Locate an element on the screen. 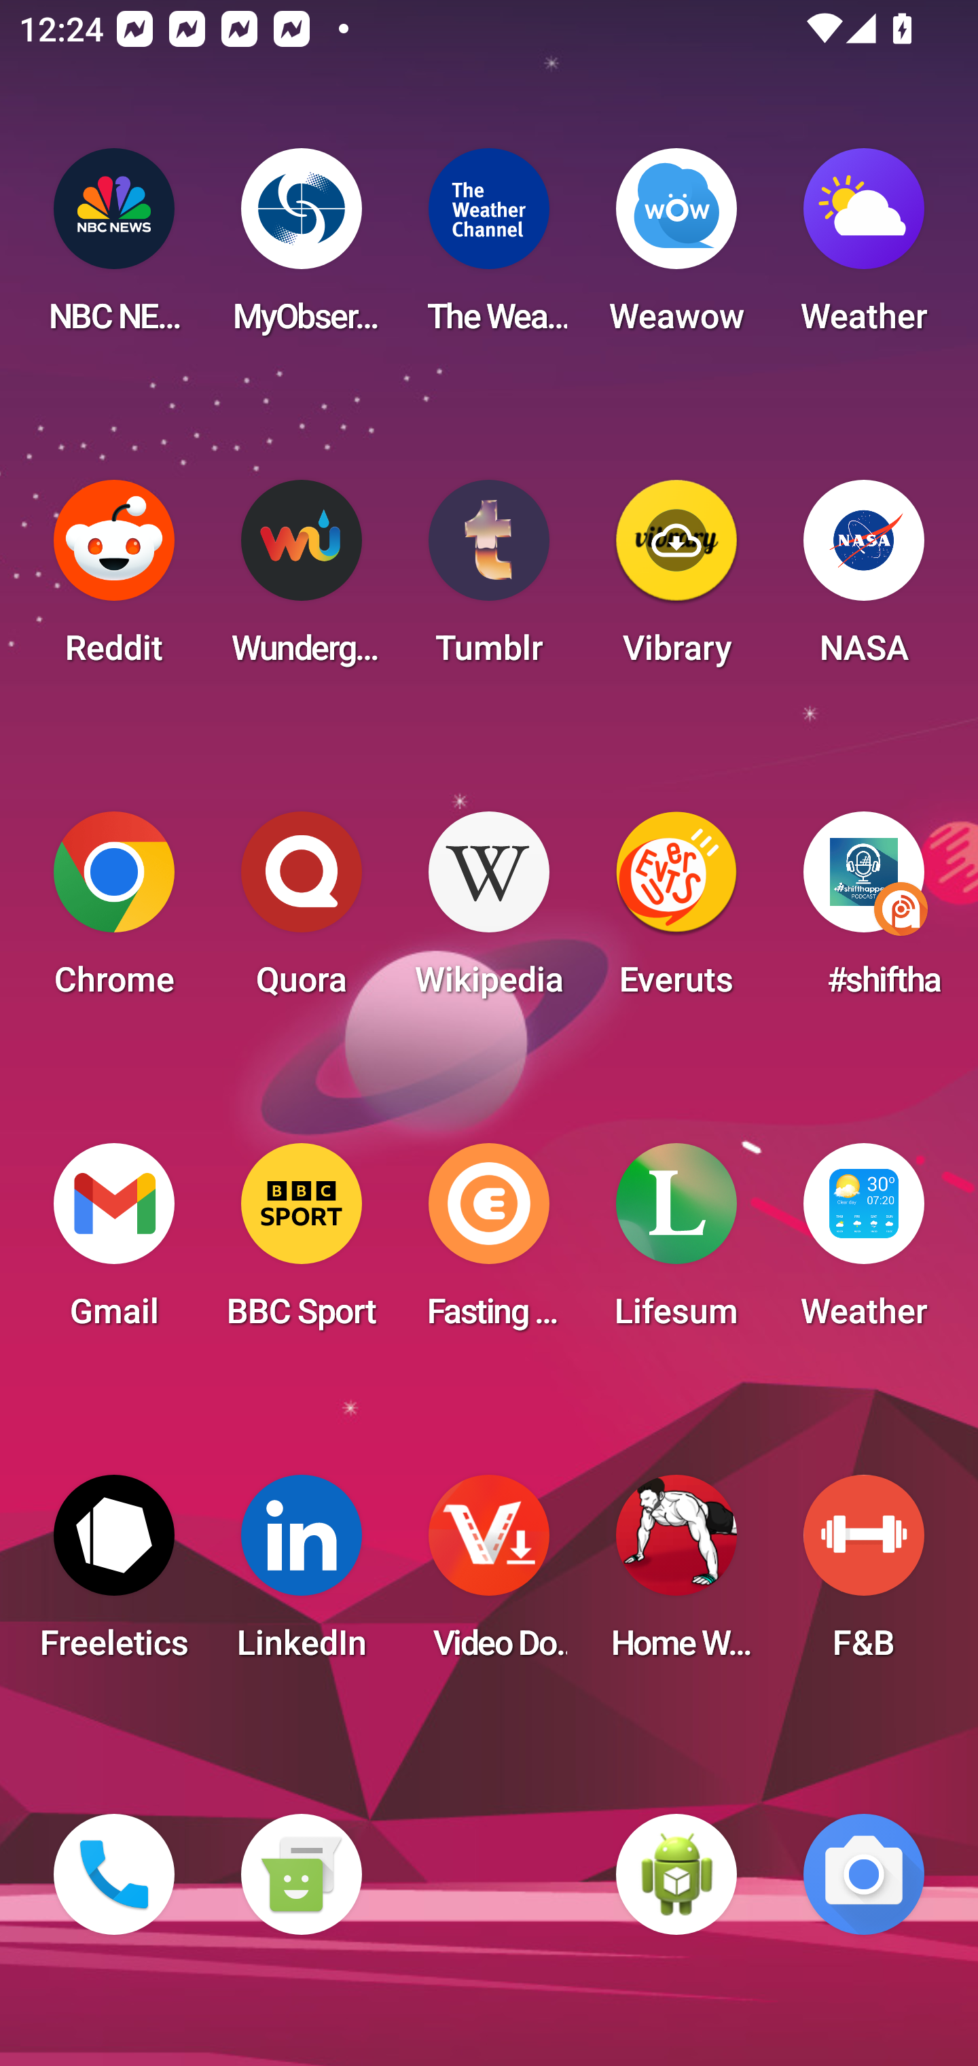 The height and width of the screenshot is (2066, 978). Freeletics is located at coordinates (114, 1575).